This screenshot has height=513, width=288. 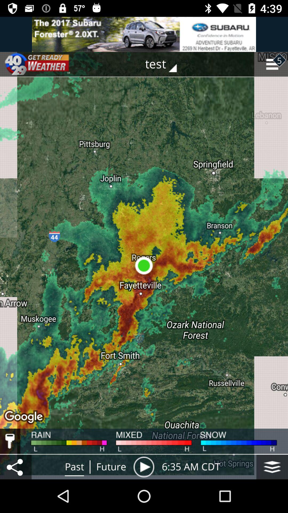 What do you see at coordinates (16, 467) in the screenshot?
I see `go to share` at bounding box center [16, 467].